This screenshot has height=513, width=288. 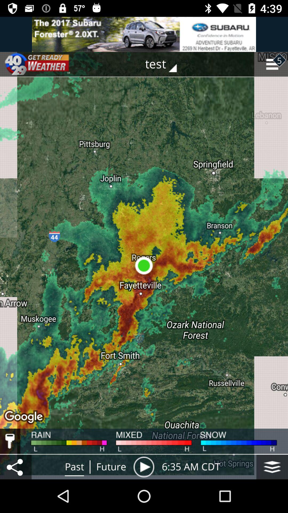 What do you see at coordinates (16, 467) in the screenshot?
I see `go to share` at bounding box center [16, 467].